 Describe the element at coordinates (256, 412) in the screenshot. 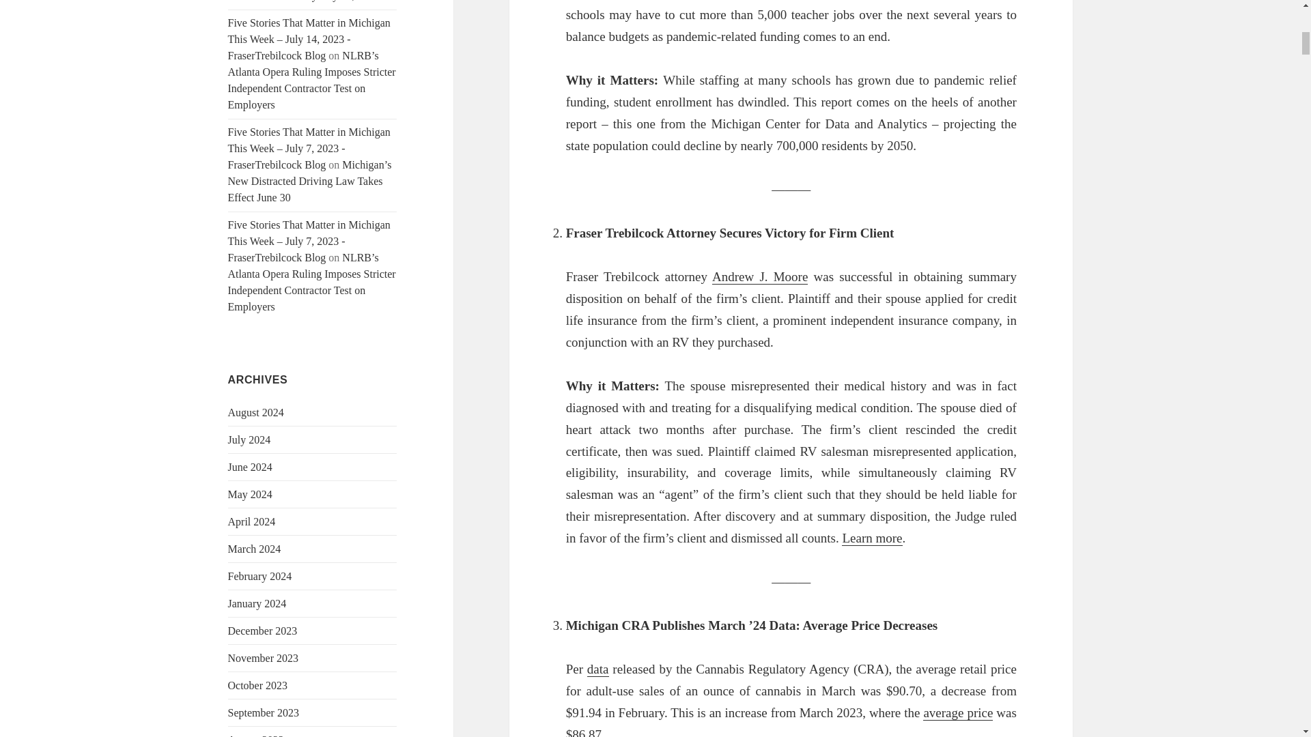

I see `August 2024` at that location.